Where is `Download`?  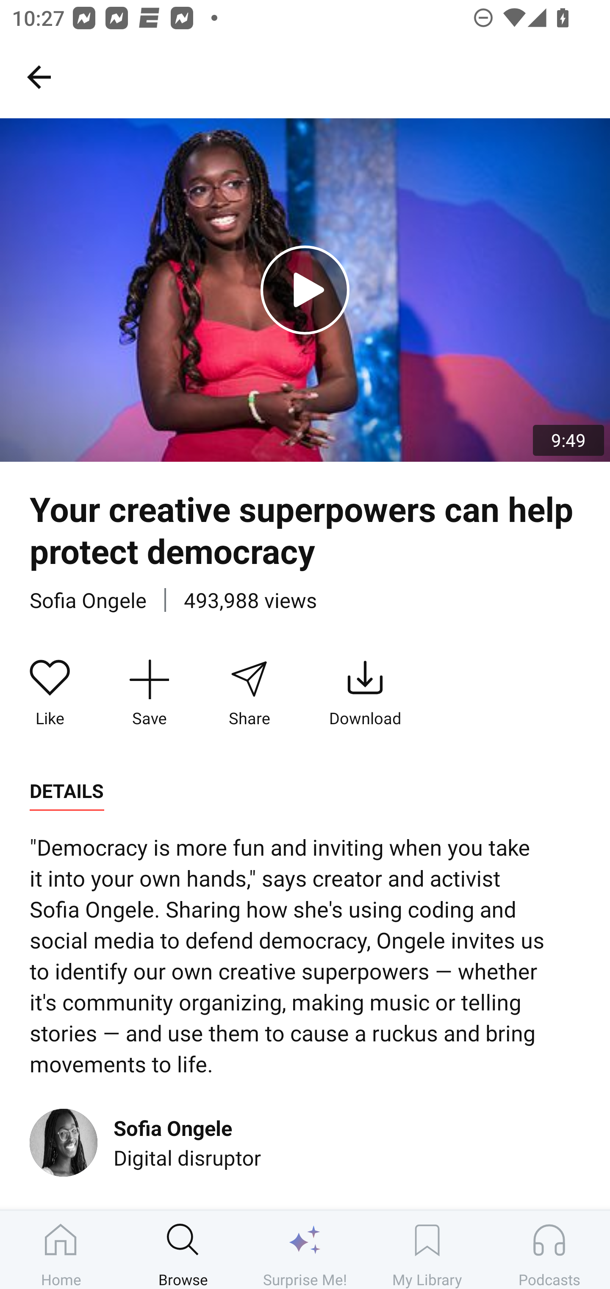 Download is located at coordinates (365, 693).